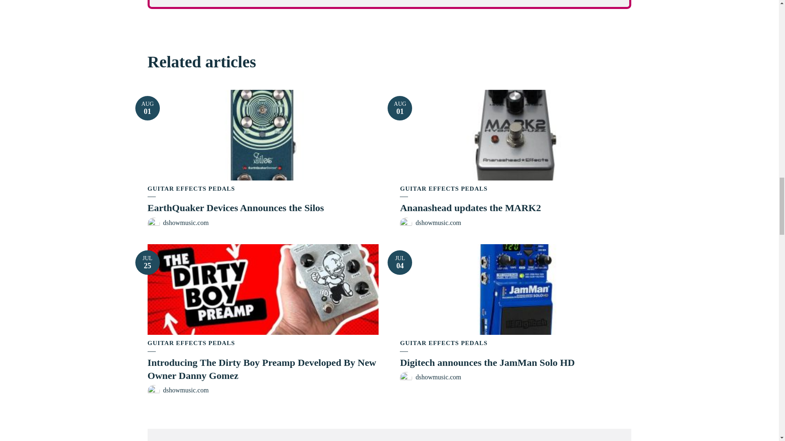 The width and height of the screenshot is (785, 441). What do you see at coordinates (443, 189) in the screenshot?
I see `dshowmusic.com` at bounding box center [443, 189].